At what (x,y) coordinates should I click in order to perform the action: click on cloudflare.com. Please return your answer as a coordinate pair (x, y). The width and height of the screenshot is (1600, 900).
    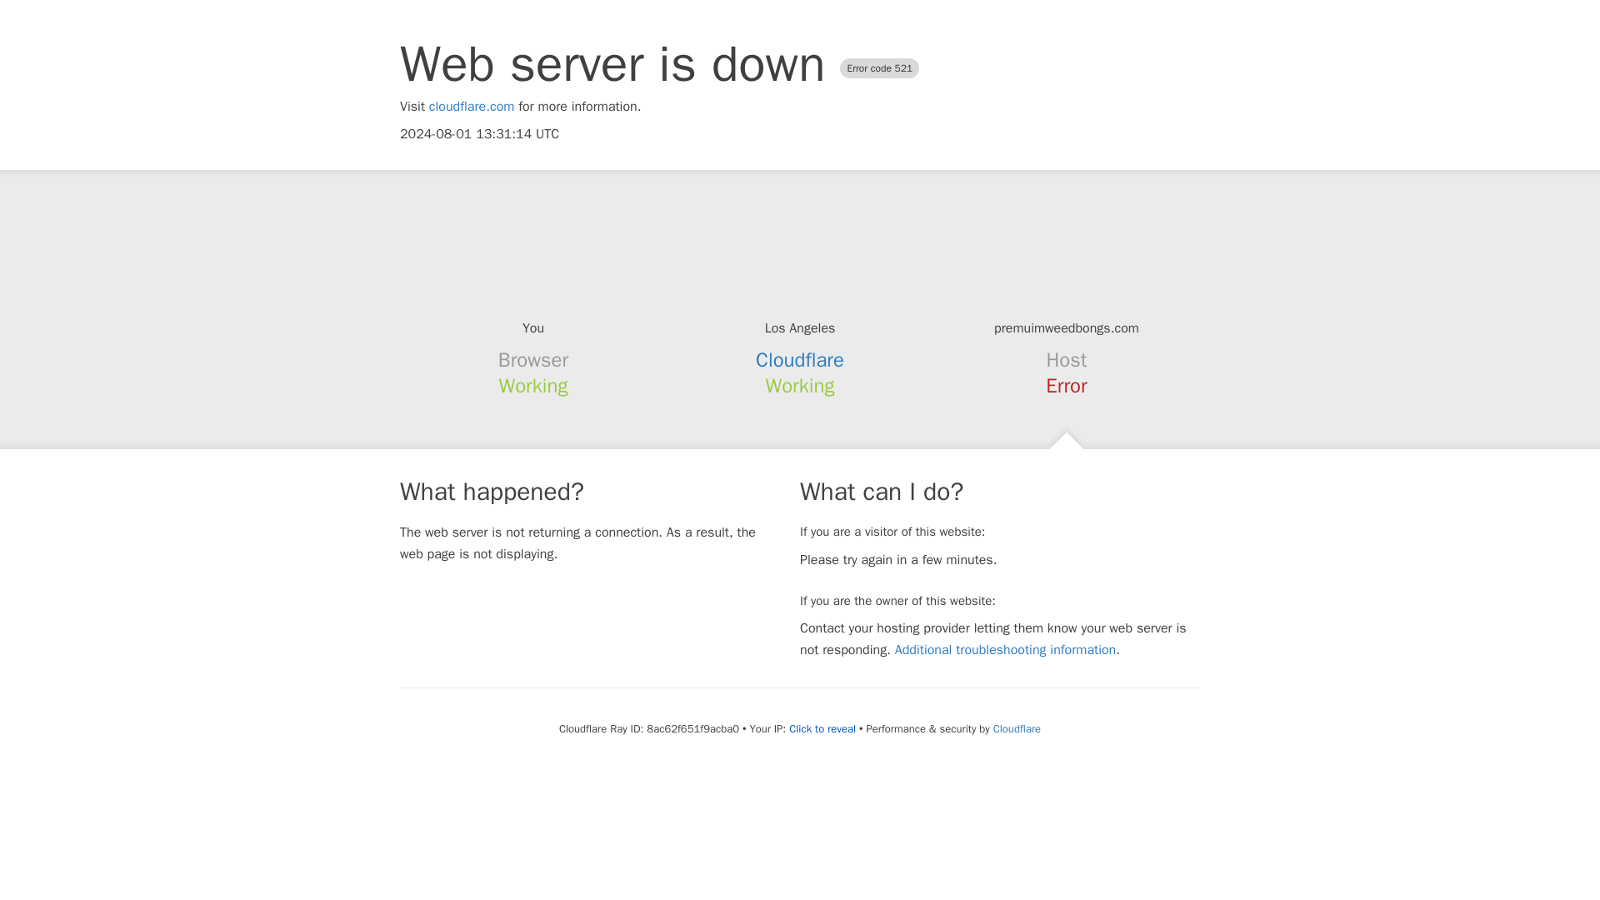
    Looking at the image, I should click on (472, 107).